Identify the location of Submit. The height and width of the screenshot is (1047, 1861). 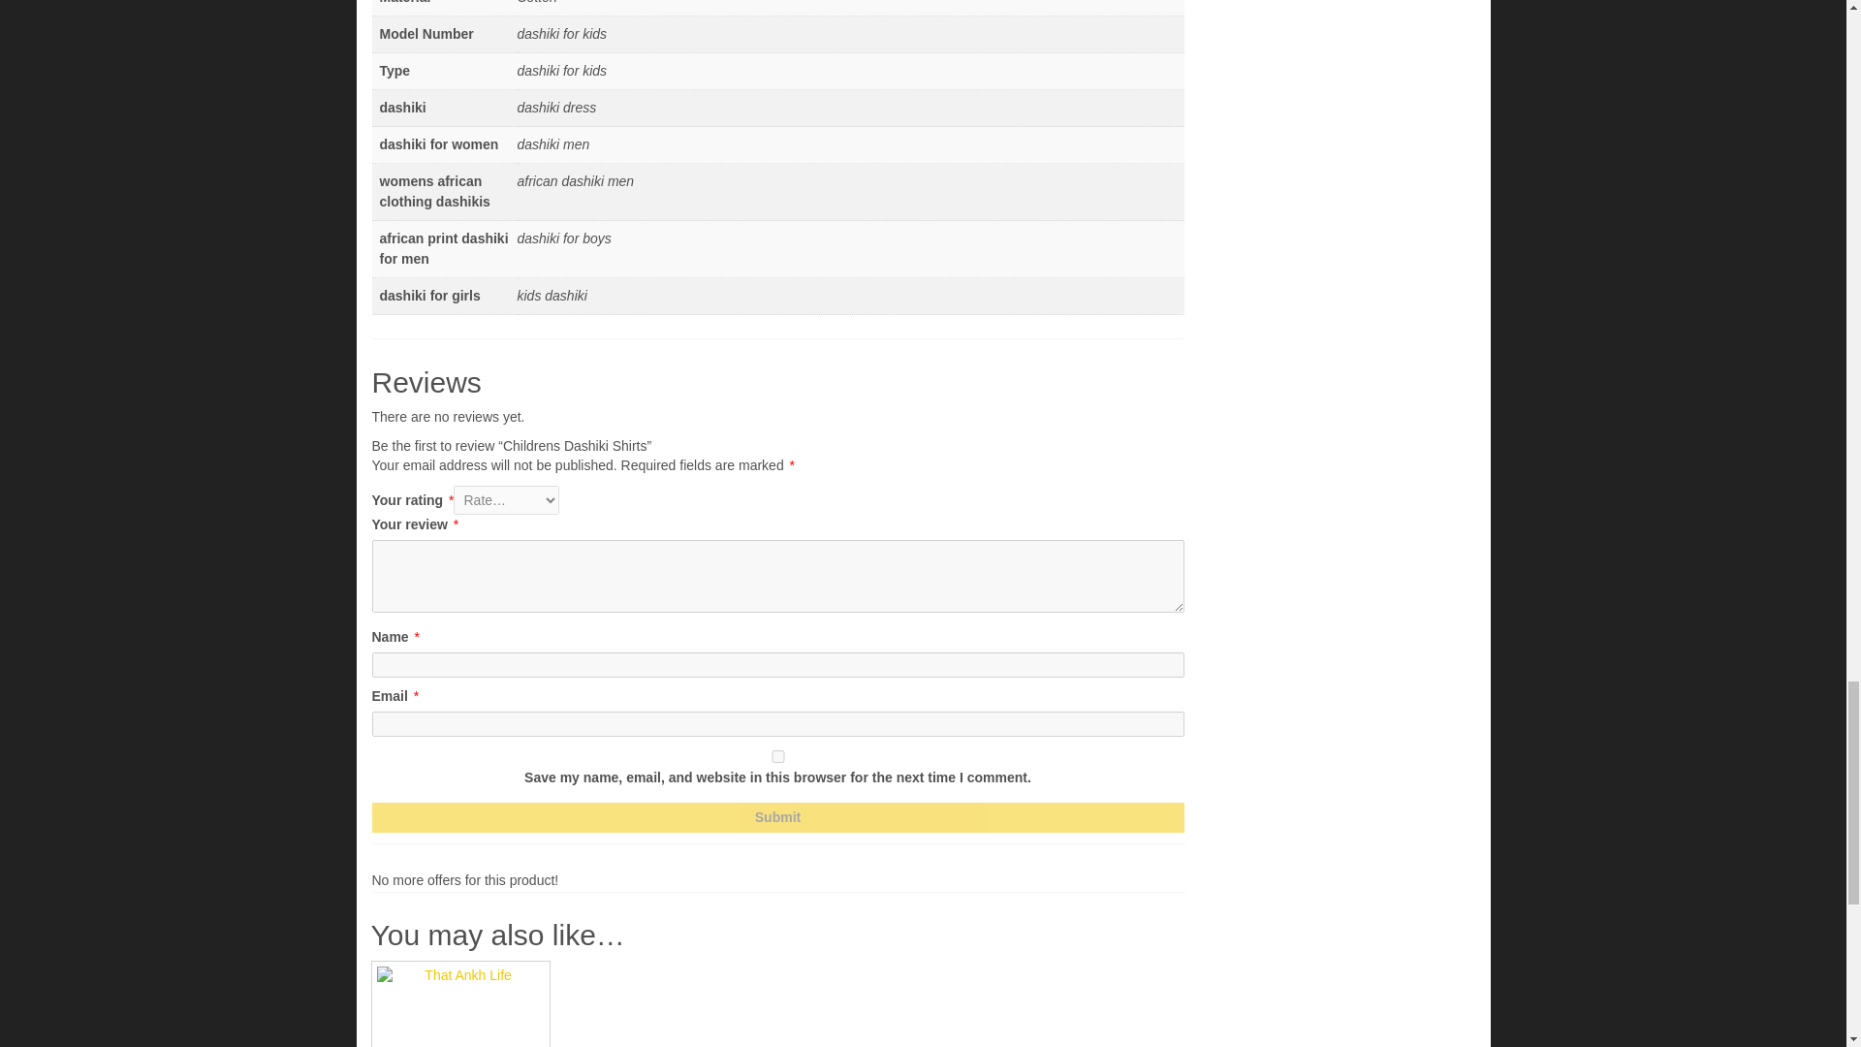
(777, 817).